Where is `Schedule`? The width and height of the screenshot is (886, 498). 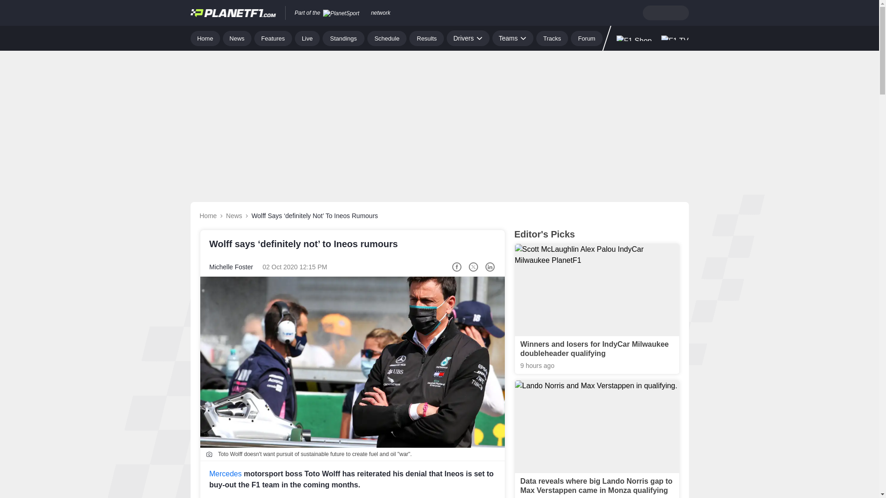
Schedule is located at coordinates (387, 38).